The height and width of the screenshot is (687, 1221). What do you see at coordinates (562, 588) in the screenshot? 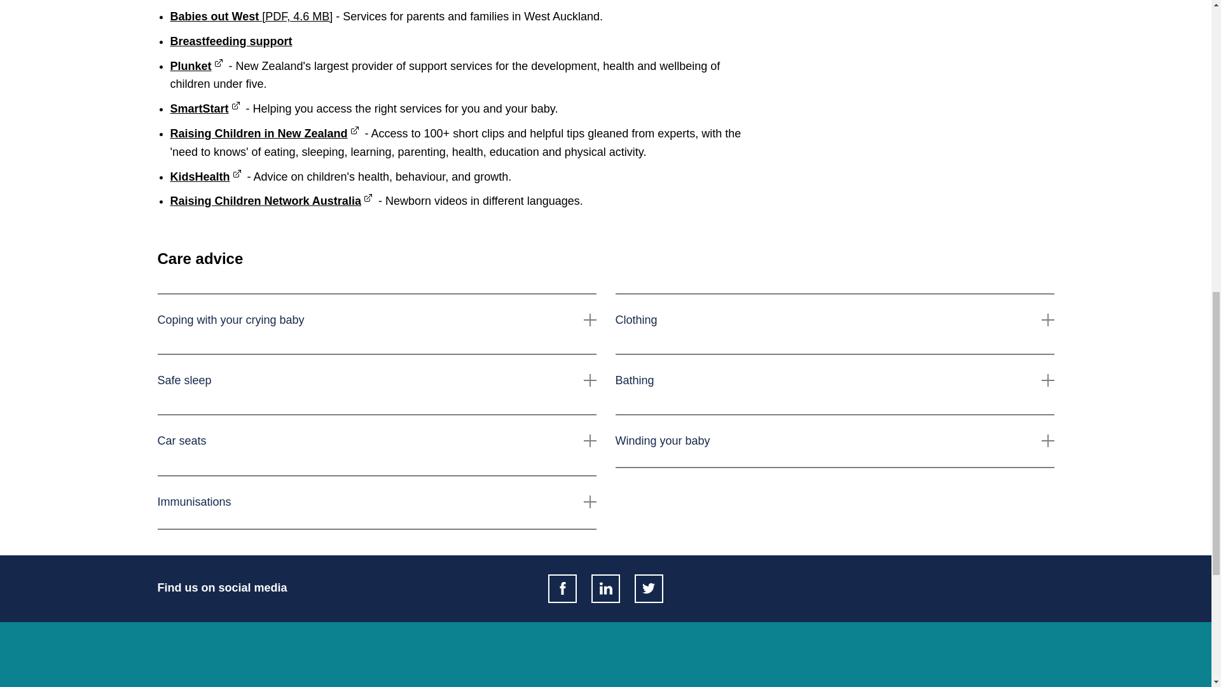
I see `Facebook Page` at bounding box center [562, 588].